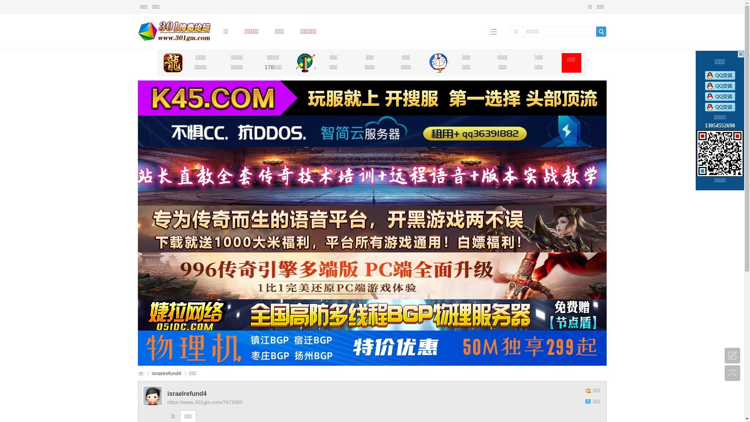 This screenshot has height=422, width=750. Describe the element at coordinates (601, 32) in the screenshot. I see `true` at that location.